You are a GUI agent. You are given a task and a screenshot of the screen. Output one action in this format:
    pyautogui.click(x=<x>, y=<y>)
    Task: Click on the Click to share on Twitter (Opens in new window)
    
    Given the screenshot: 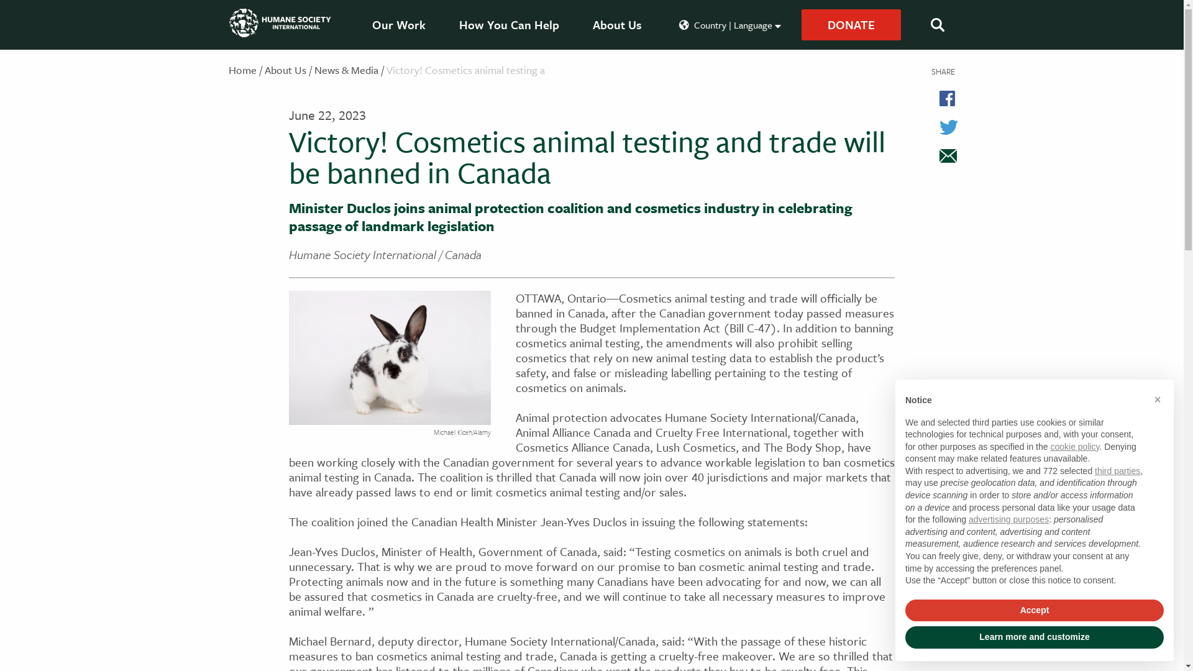 What is the action you would take?
    pyautogui.click(x=943, y=127)
    